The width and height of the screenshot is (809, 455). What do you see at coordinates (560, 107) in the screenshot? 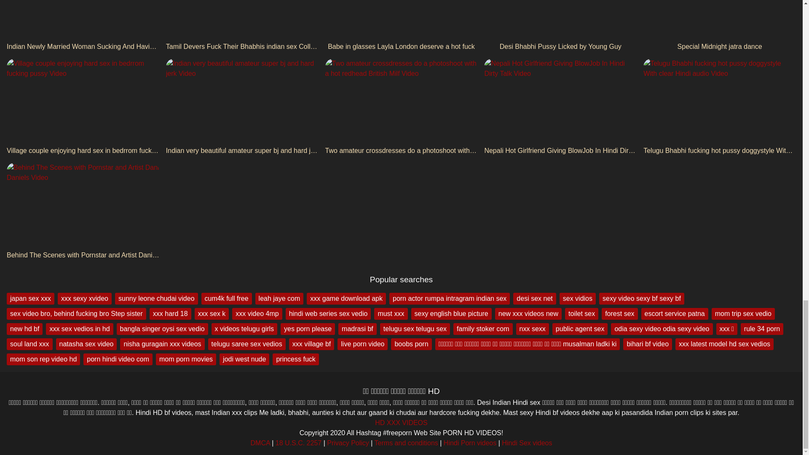
I see `Nepali Hot Girlfriend Giving BlowJob In Hindi Dirty Talk` at bounding box center [560, 107].